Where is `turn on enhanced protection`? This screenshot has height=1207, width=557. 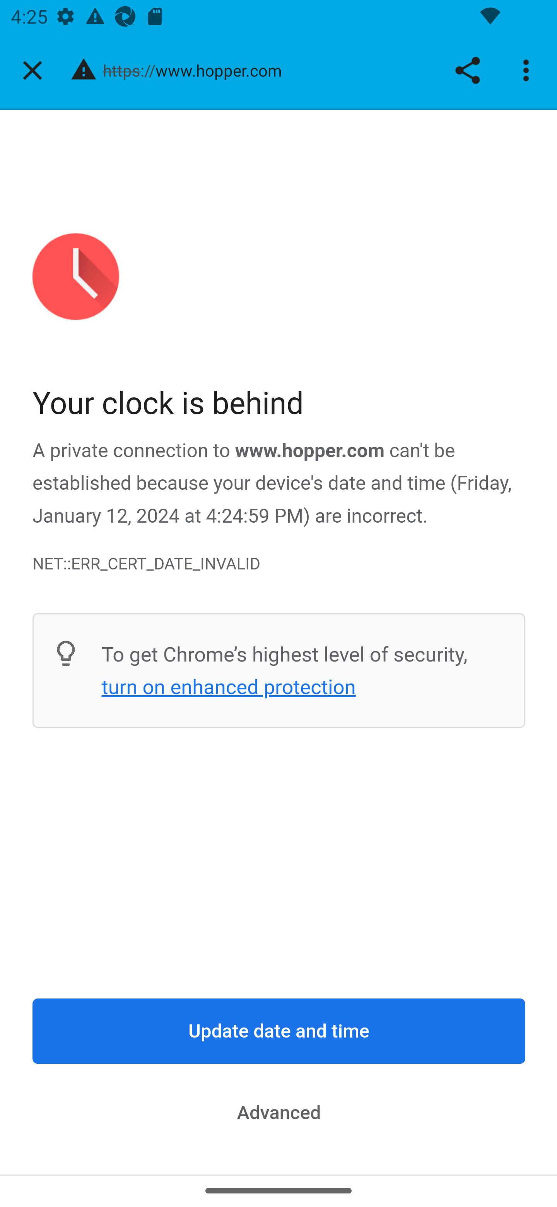
turn on enhanced protection is located at coordinates (228, 687).